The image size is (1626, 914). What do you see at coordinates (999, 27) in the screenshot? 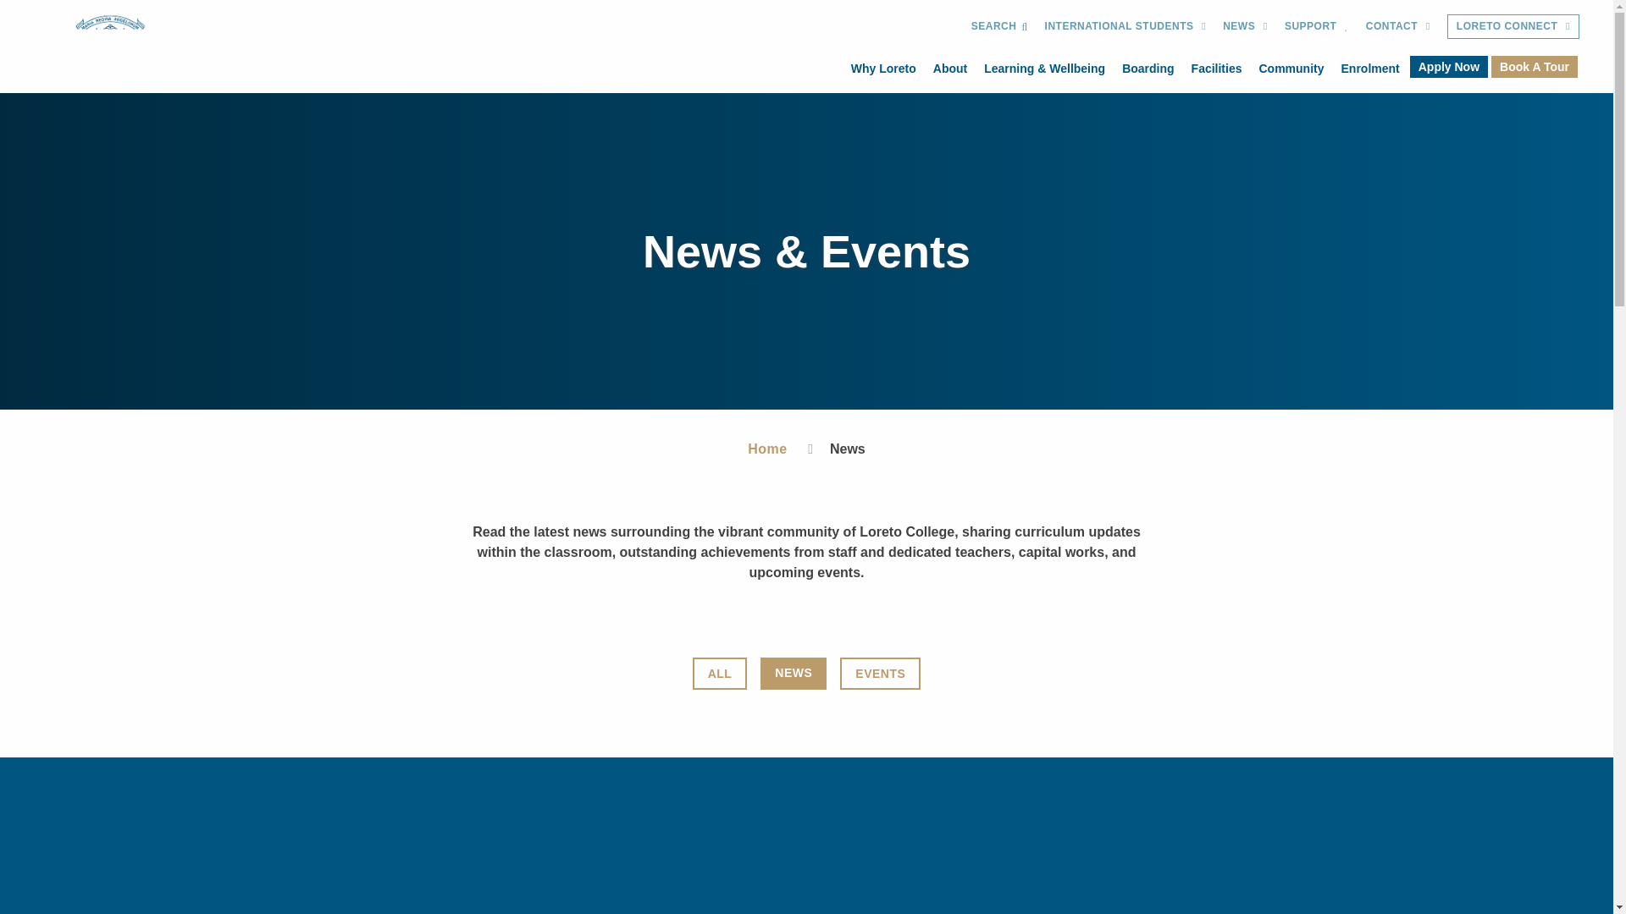
I see `SEARCH` at bounding box center [999, 27].